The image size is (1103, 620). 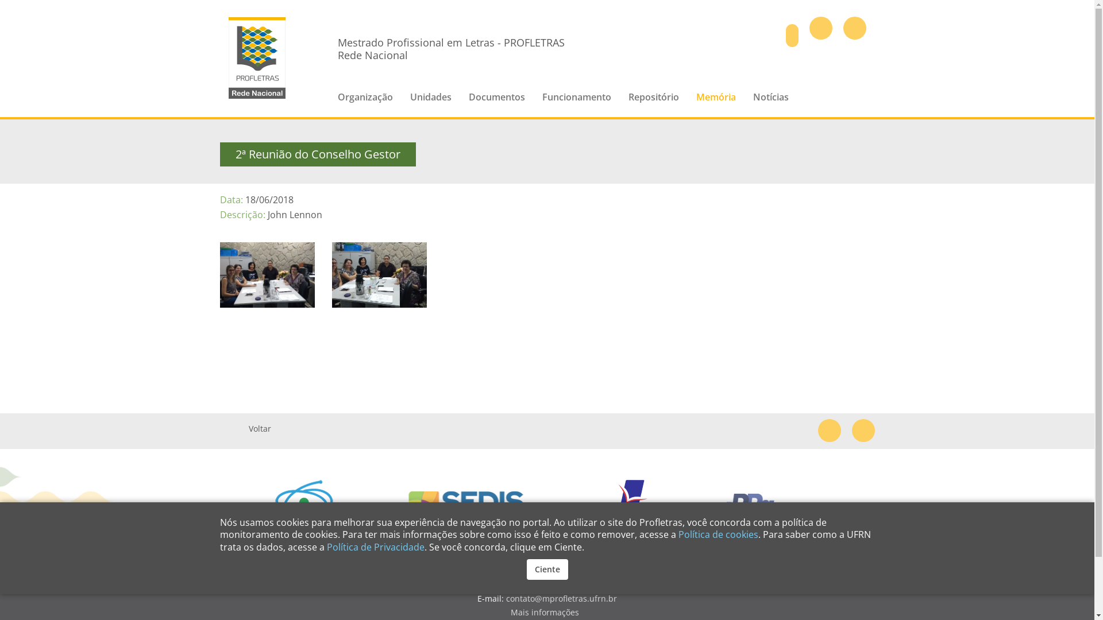 I want to click on Acesse o portal da CAPES, so click(x=355, y=506).